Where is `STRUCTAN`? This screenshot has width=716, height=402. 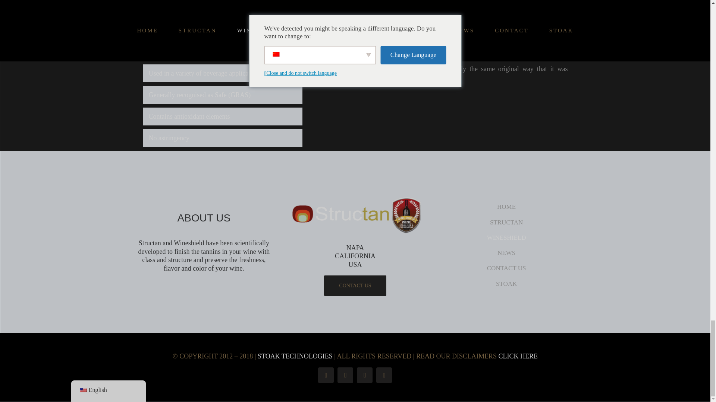 STRUCTAN is located at coordinates (506, 223).